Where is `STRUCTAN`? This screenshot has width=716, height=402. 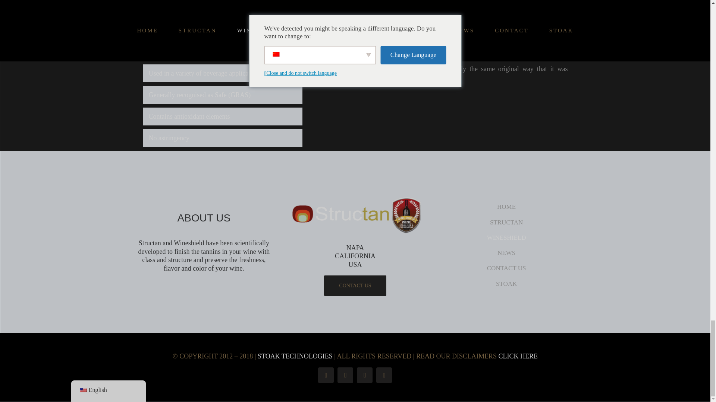 STRUCTAN is located at coordinates (506, 223).